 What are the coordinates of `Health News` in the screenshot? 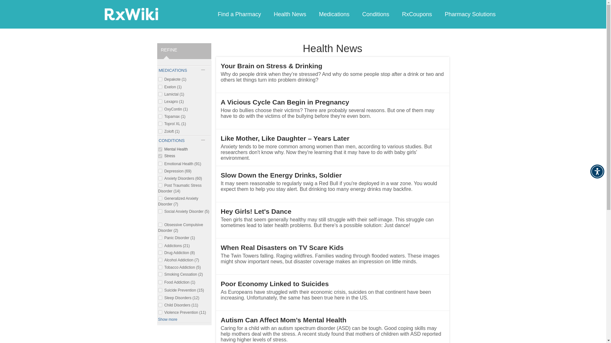 It's located at (290, 14).